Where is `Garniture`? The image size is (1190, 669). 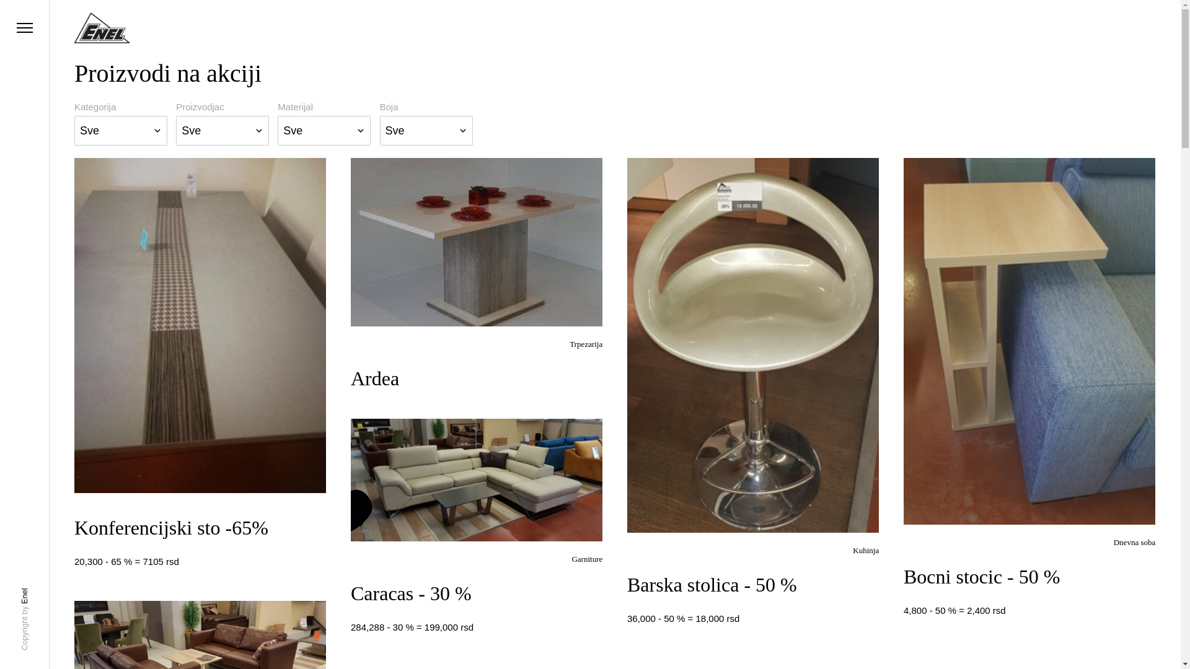 Garniture is located at coordinates (587, 559).